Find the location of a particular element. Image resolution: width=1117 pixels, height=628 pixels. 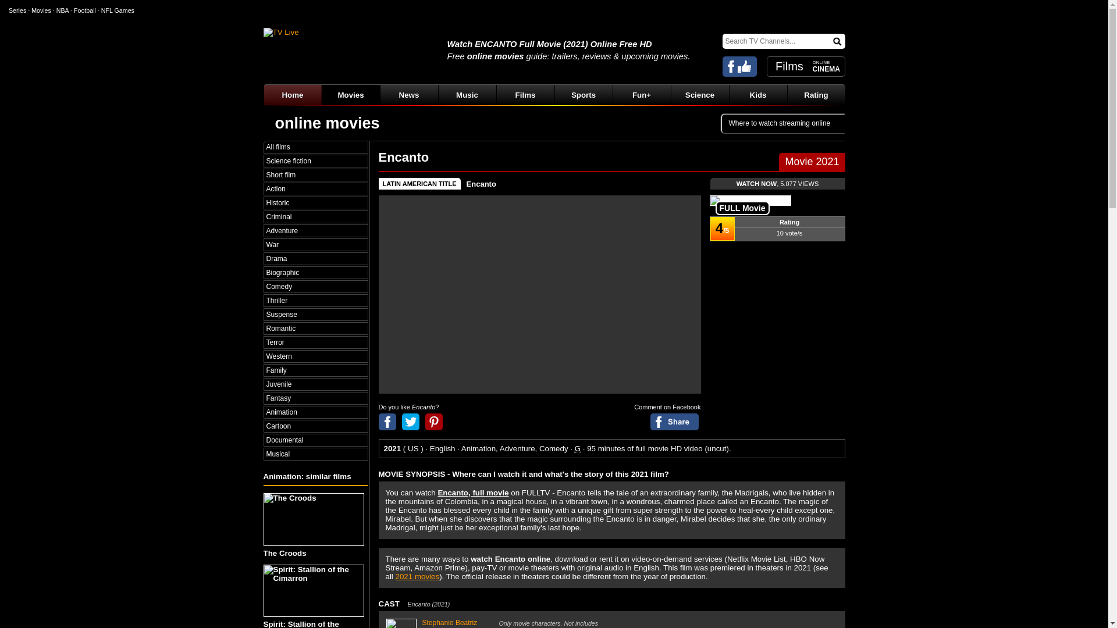

All films is located at coordinates (315, 147).